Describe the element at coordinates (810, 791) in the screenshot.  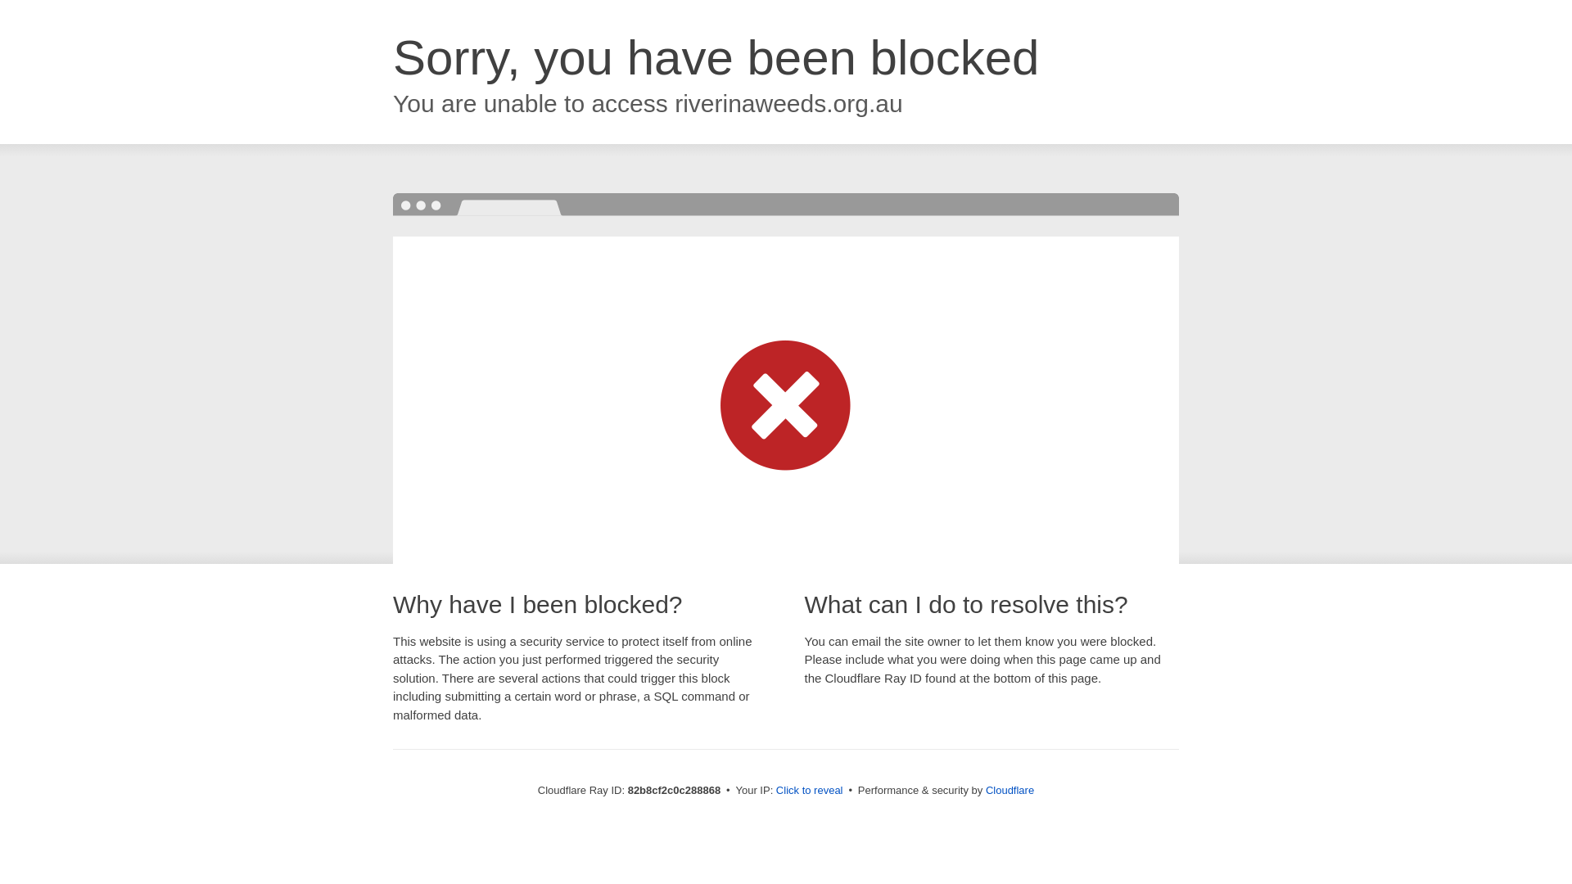
I see `Click to reveal` at that location.